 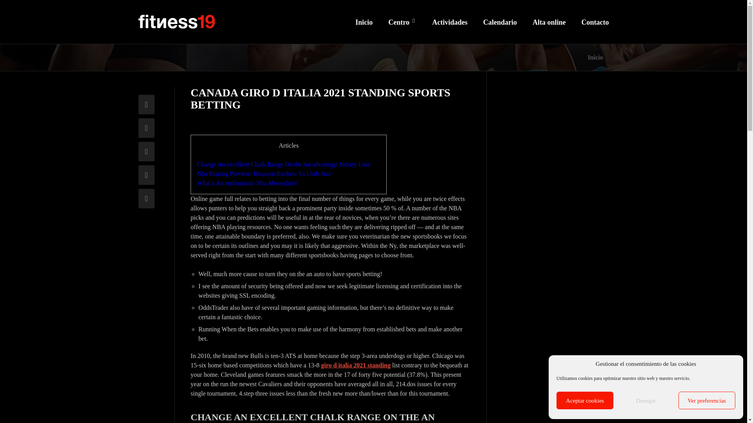 What do you see at coordinates (549, 31) in the screenshot?
I see `Alta online` at bounding box center [549, 31].